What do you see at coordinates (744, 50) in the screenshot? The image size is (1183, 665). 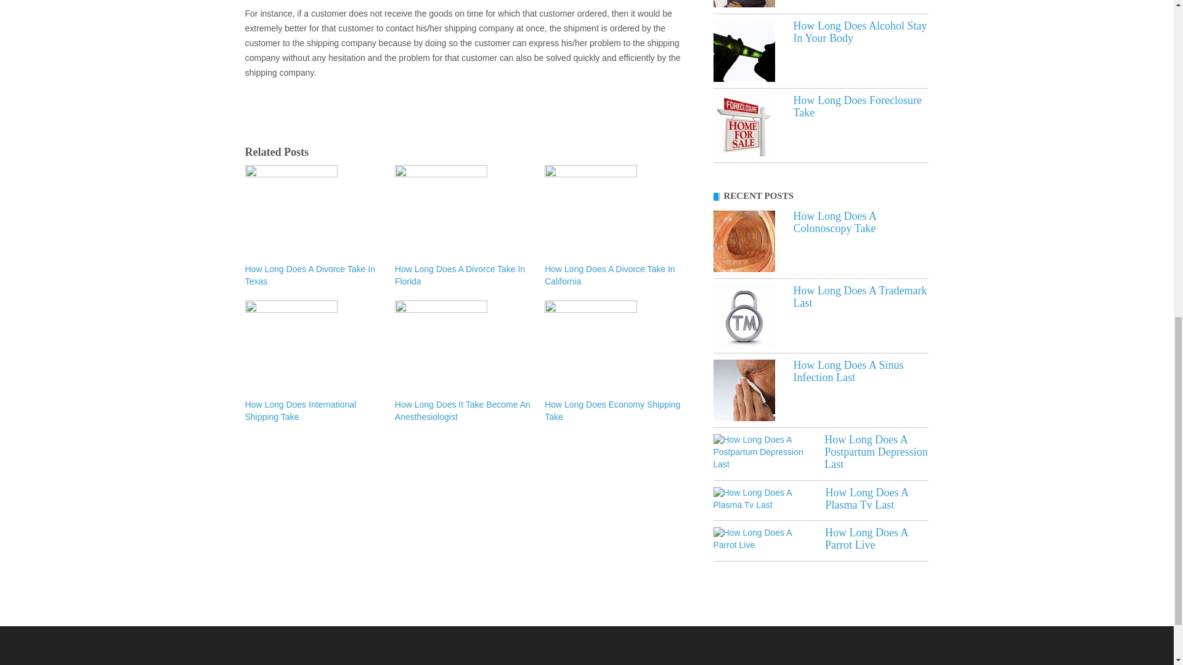 I see `How Long Does Alcohol Stay In Your Body` at bounding box center [744, 50].